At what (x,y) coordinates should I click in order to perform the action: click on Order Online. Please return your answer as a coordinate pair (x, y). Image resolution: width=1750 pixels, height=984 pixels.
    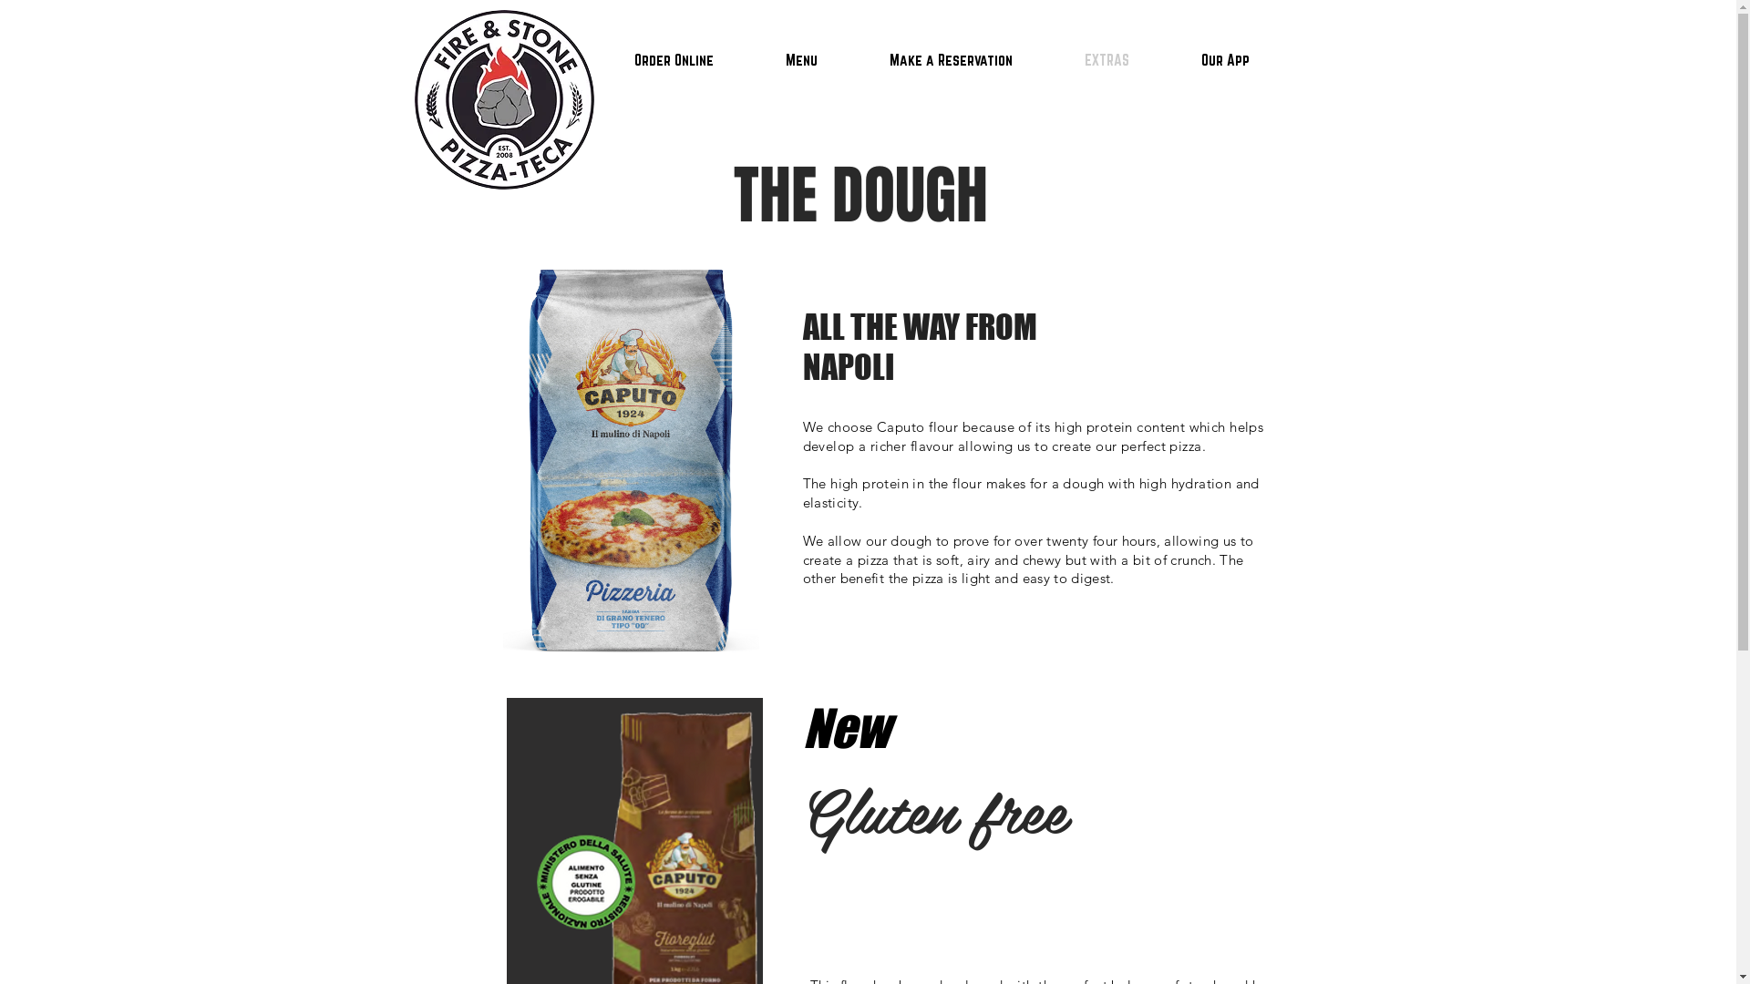
    Looking at the image, I should click on (674, 60).